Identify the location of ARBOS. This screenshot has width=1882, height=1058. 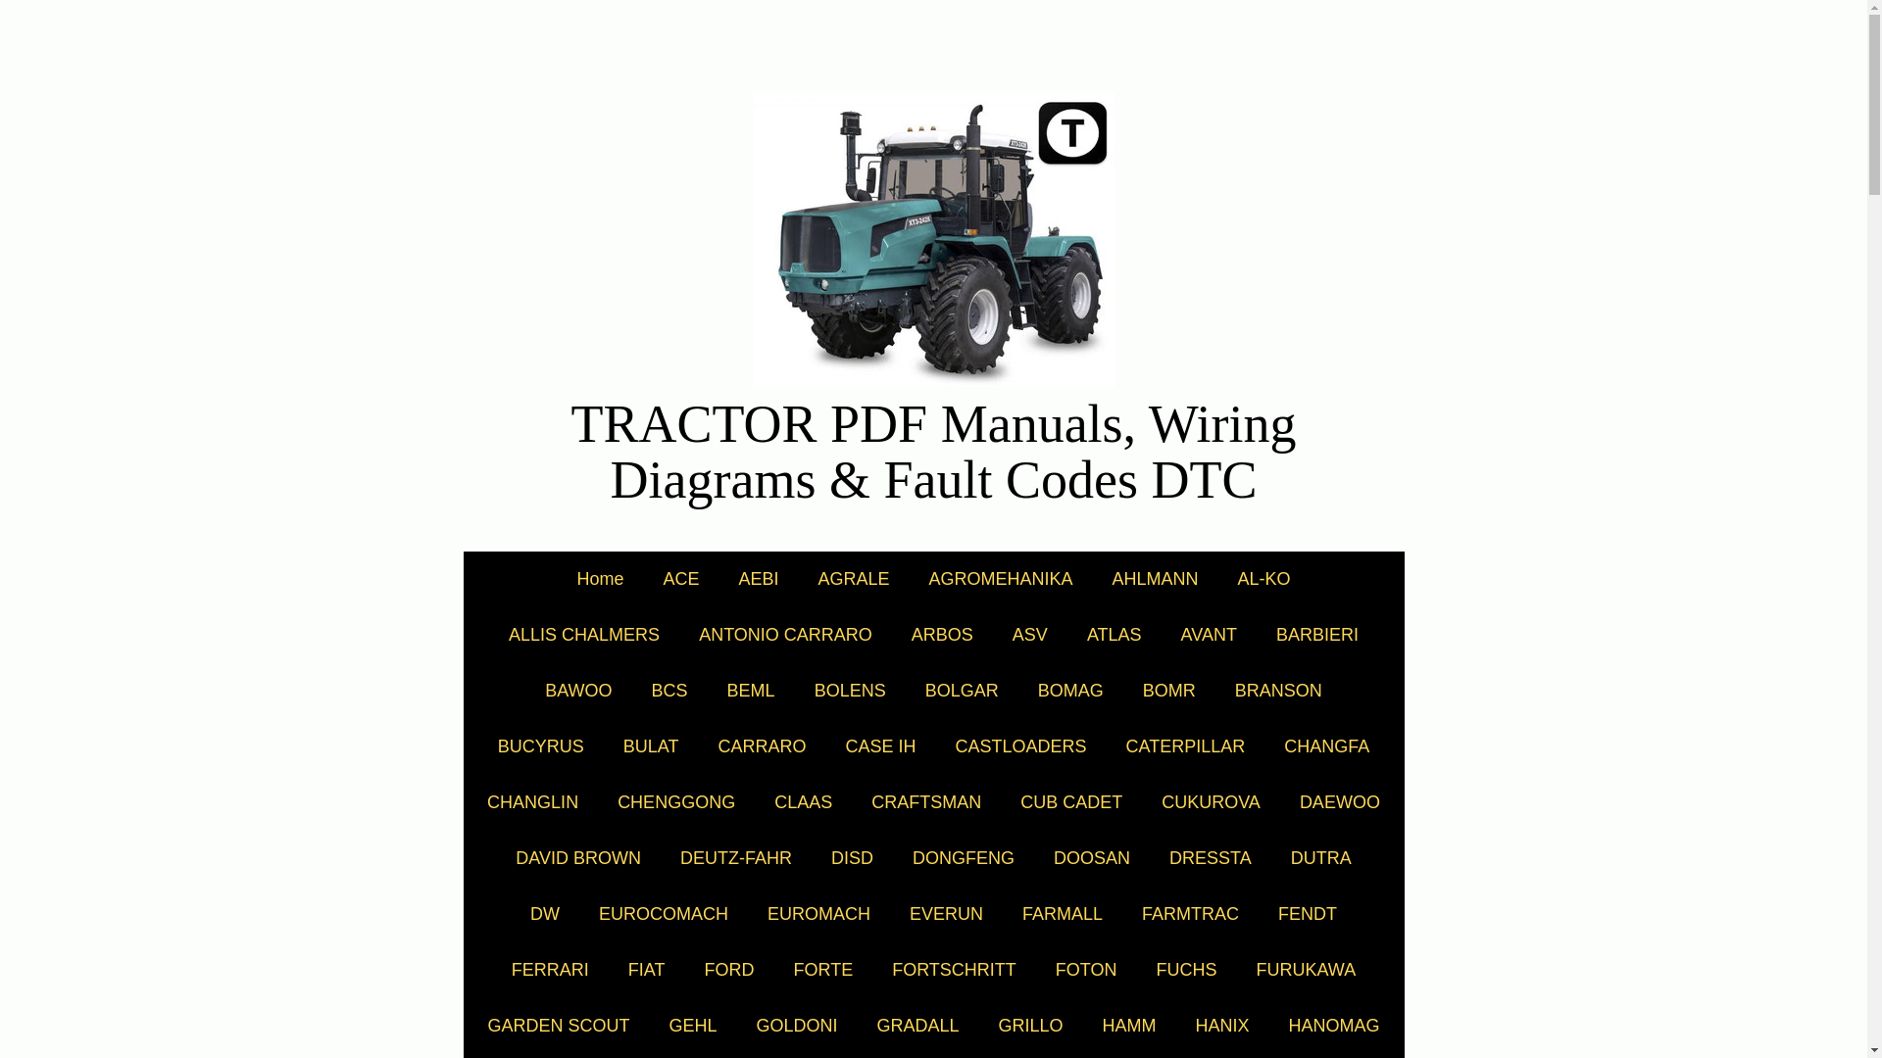
(943, 635).